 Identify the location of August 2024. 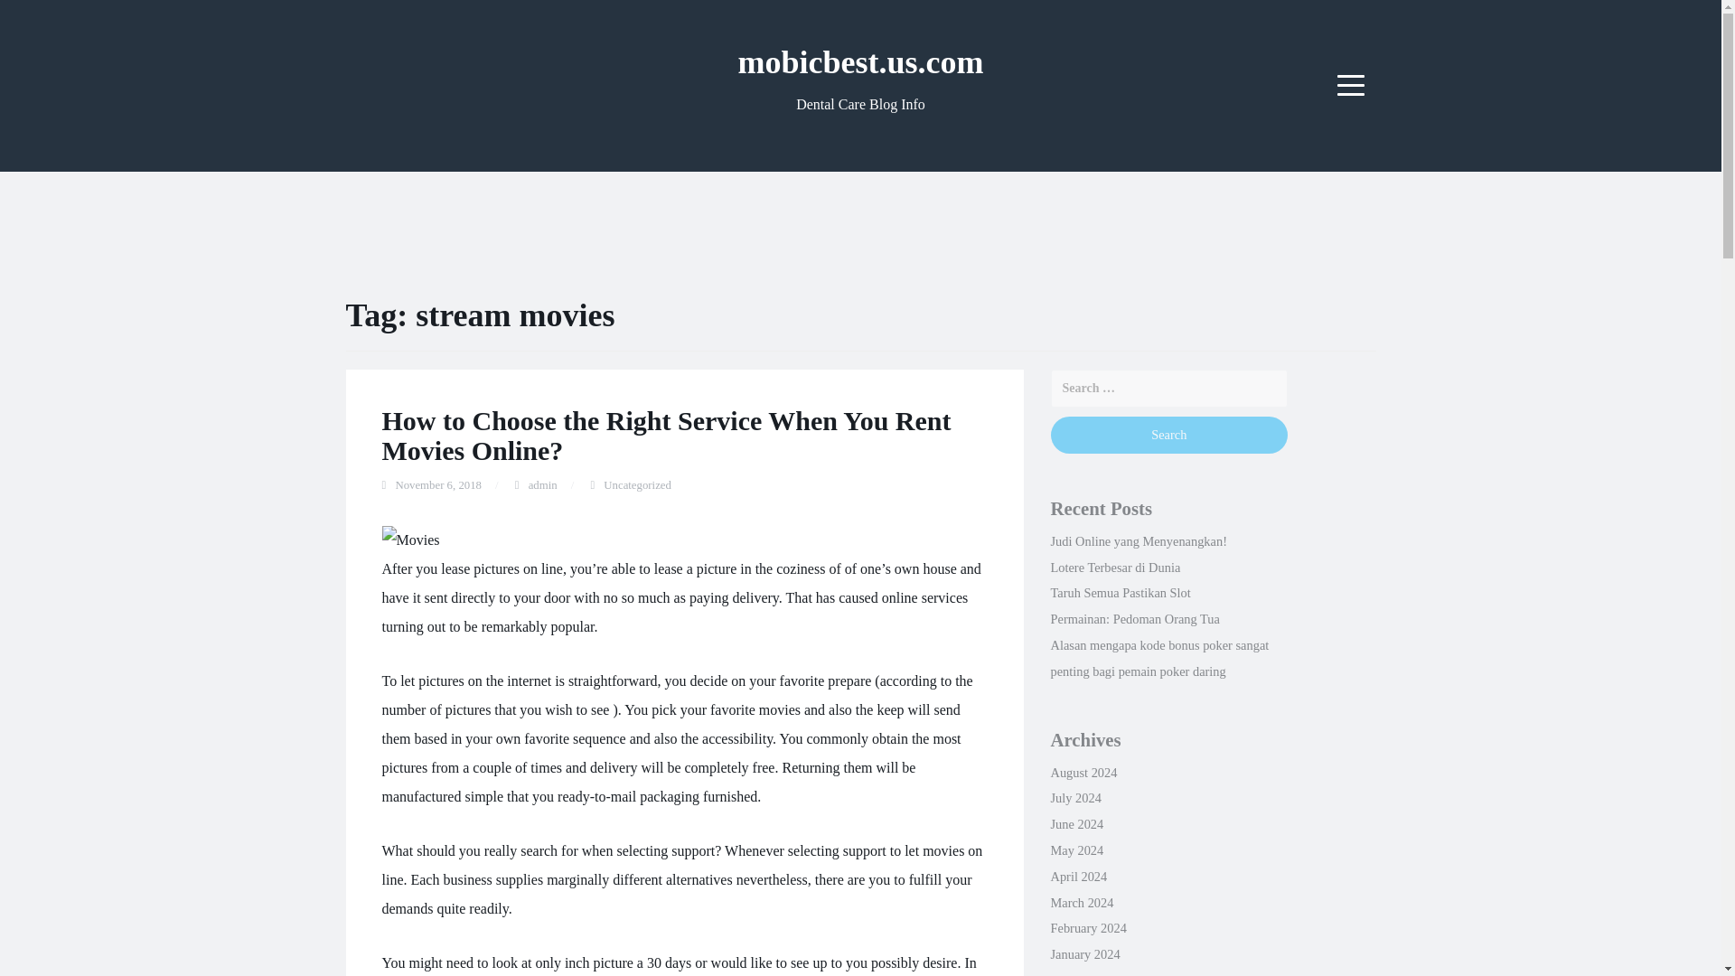
(1083, 772).